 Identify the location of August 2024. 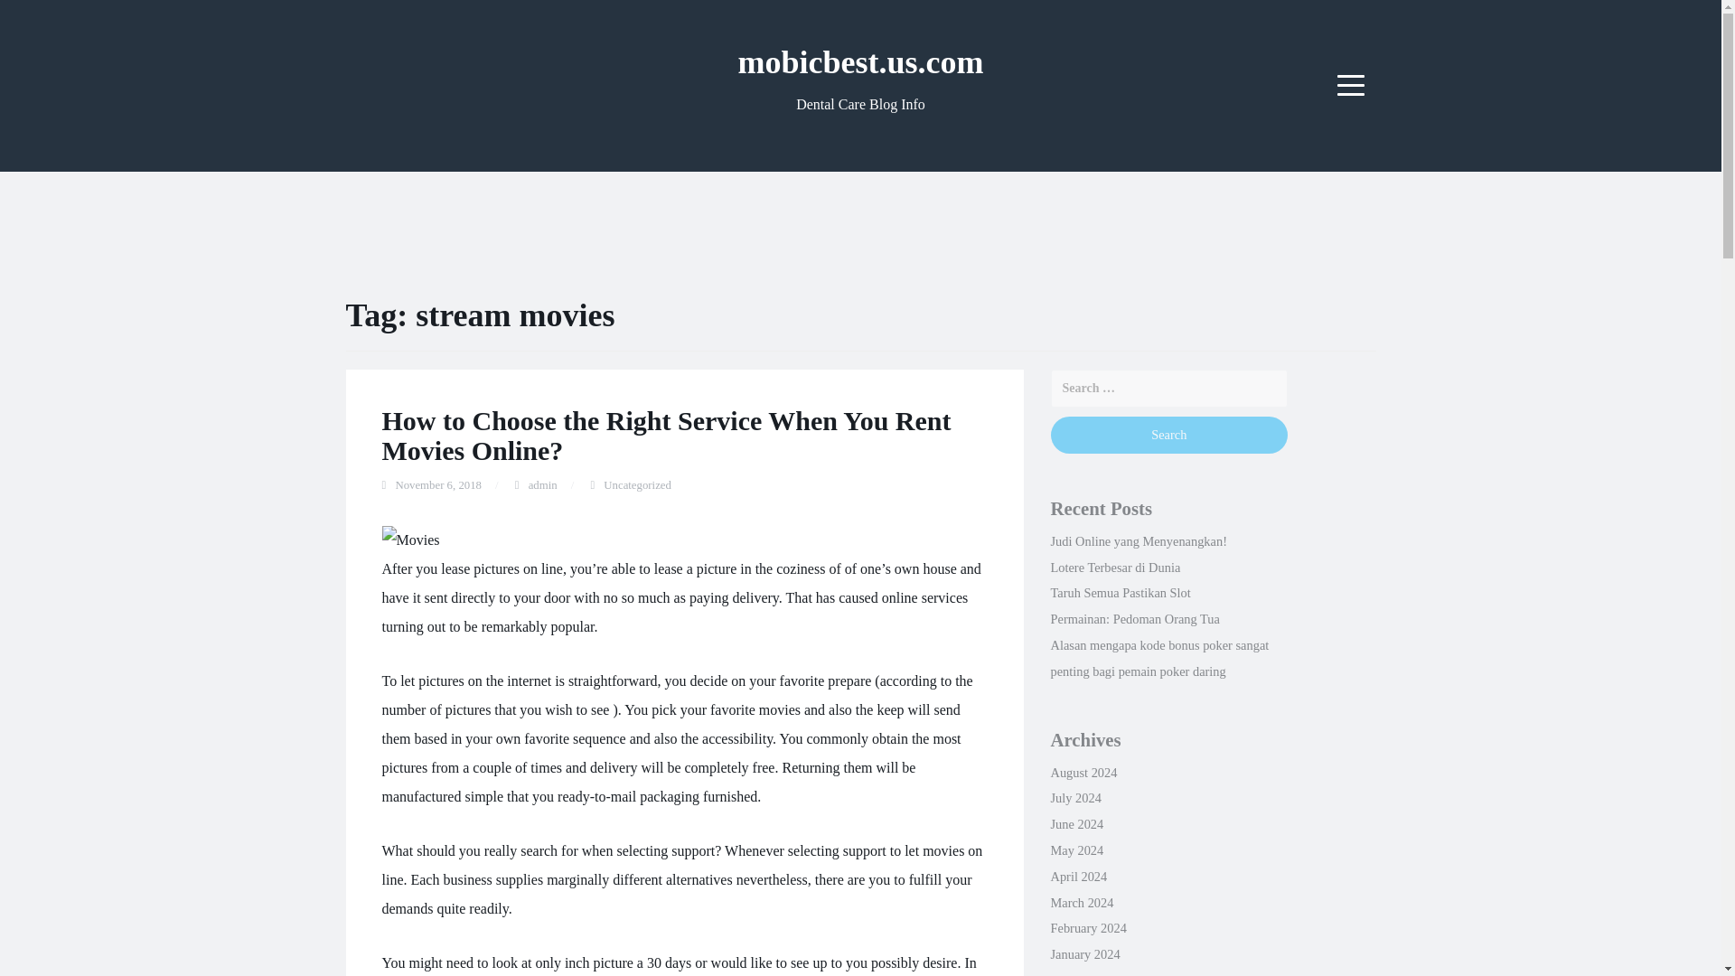
(1083, 772).